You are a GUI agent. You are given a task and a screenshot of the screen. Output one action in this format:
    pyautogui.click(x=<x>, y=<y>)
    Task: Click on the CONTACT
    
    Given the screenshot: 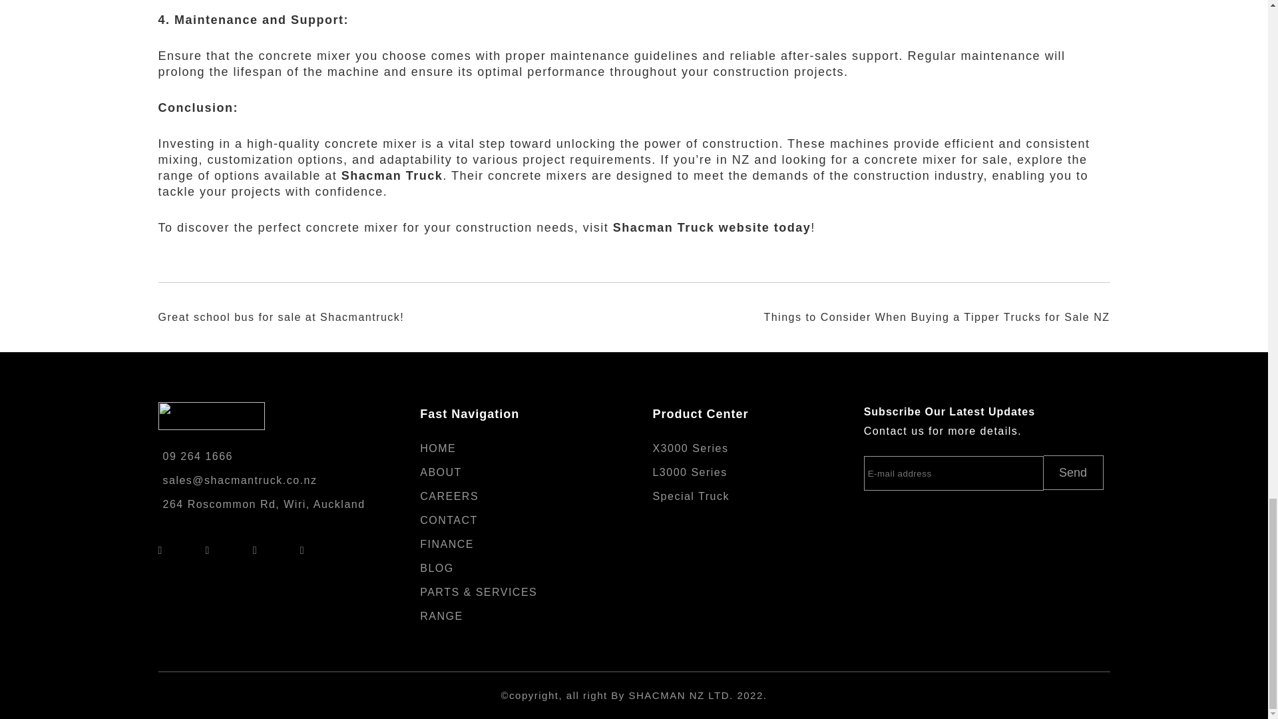 What is the action you would take?
    pyautogui.click(x=449, y=520)
    